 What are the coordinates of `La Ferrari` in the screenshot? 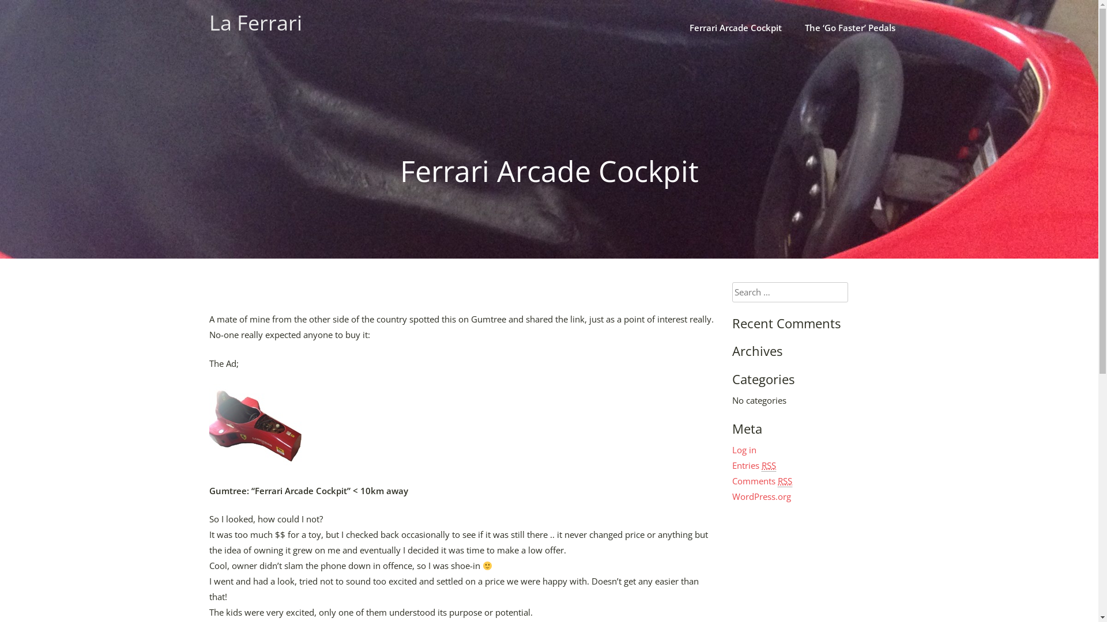 It's located at (255, 23).